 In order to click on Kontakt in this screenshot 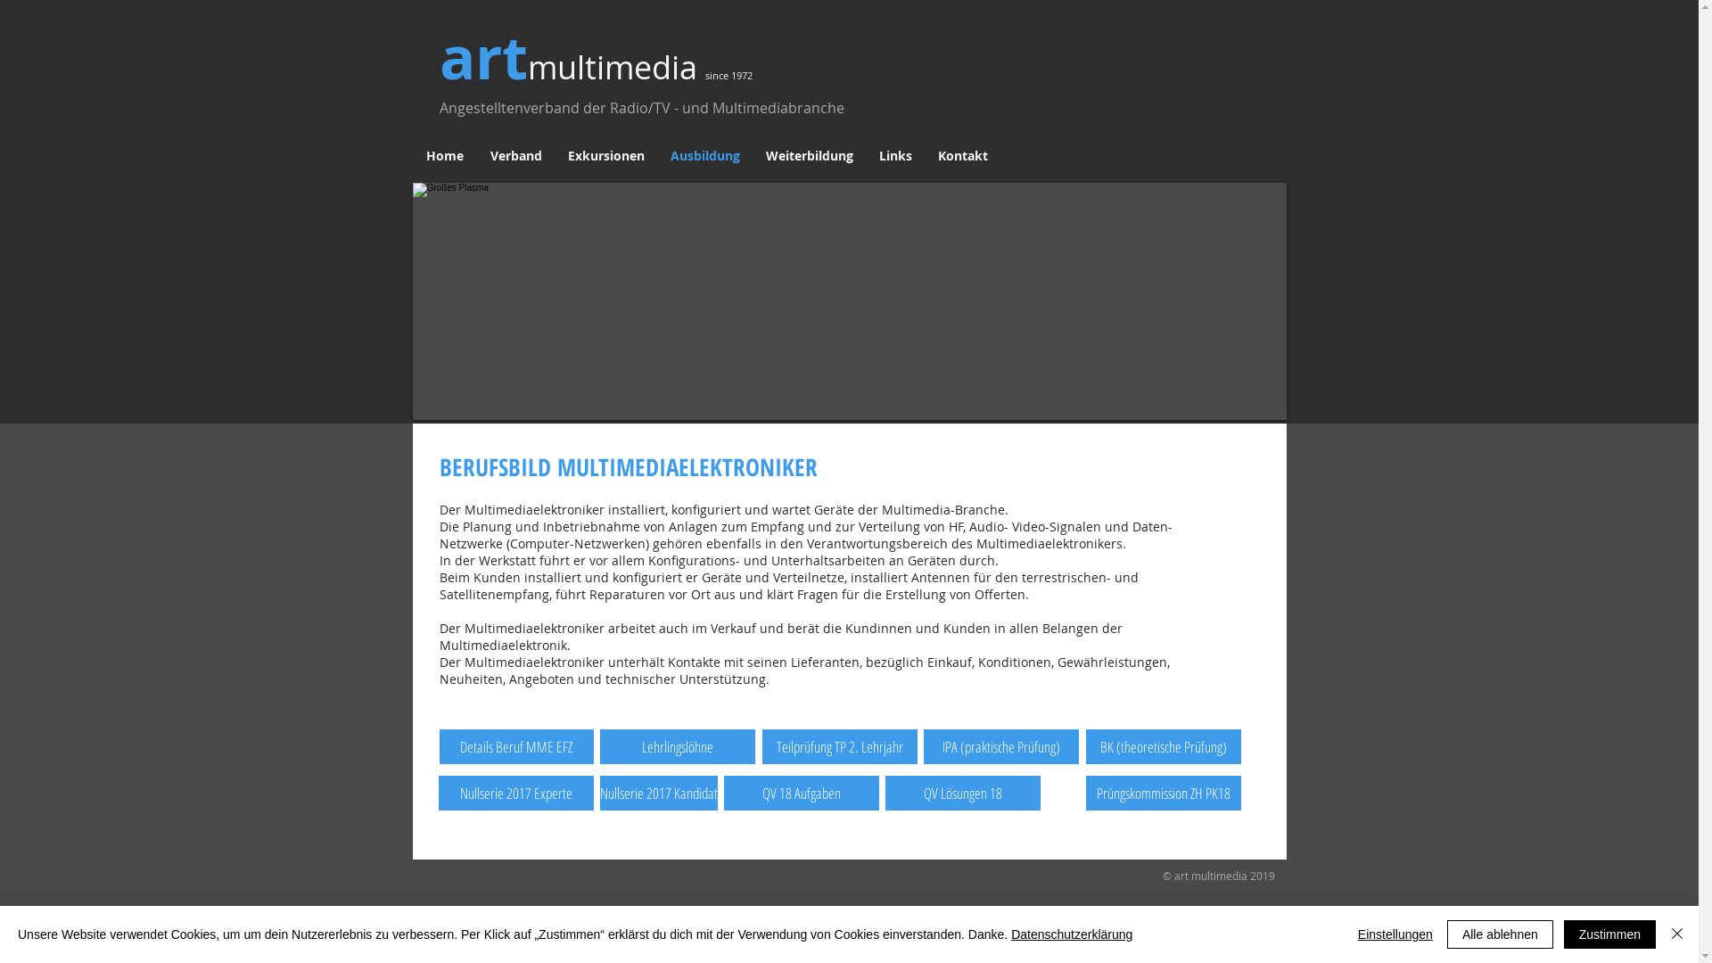, I will do `click(963, 155)`.